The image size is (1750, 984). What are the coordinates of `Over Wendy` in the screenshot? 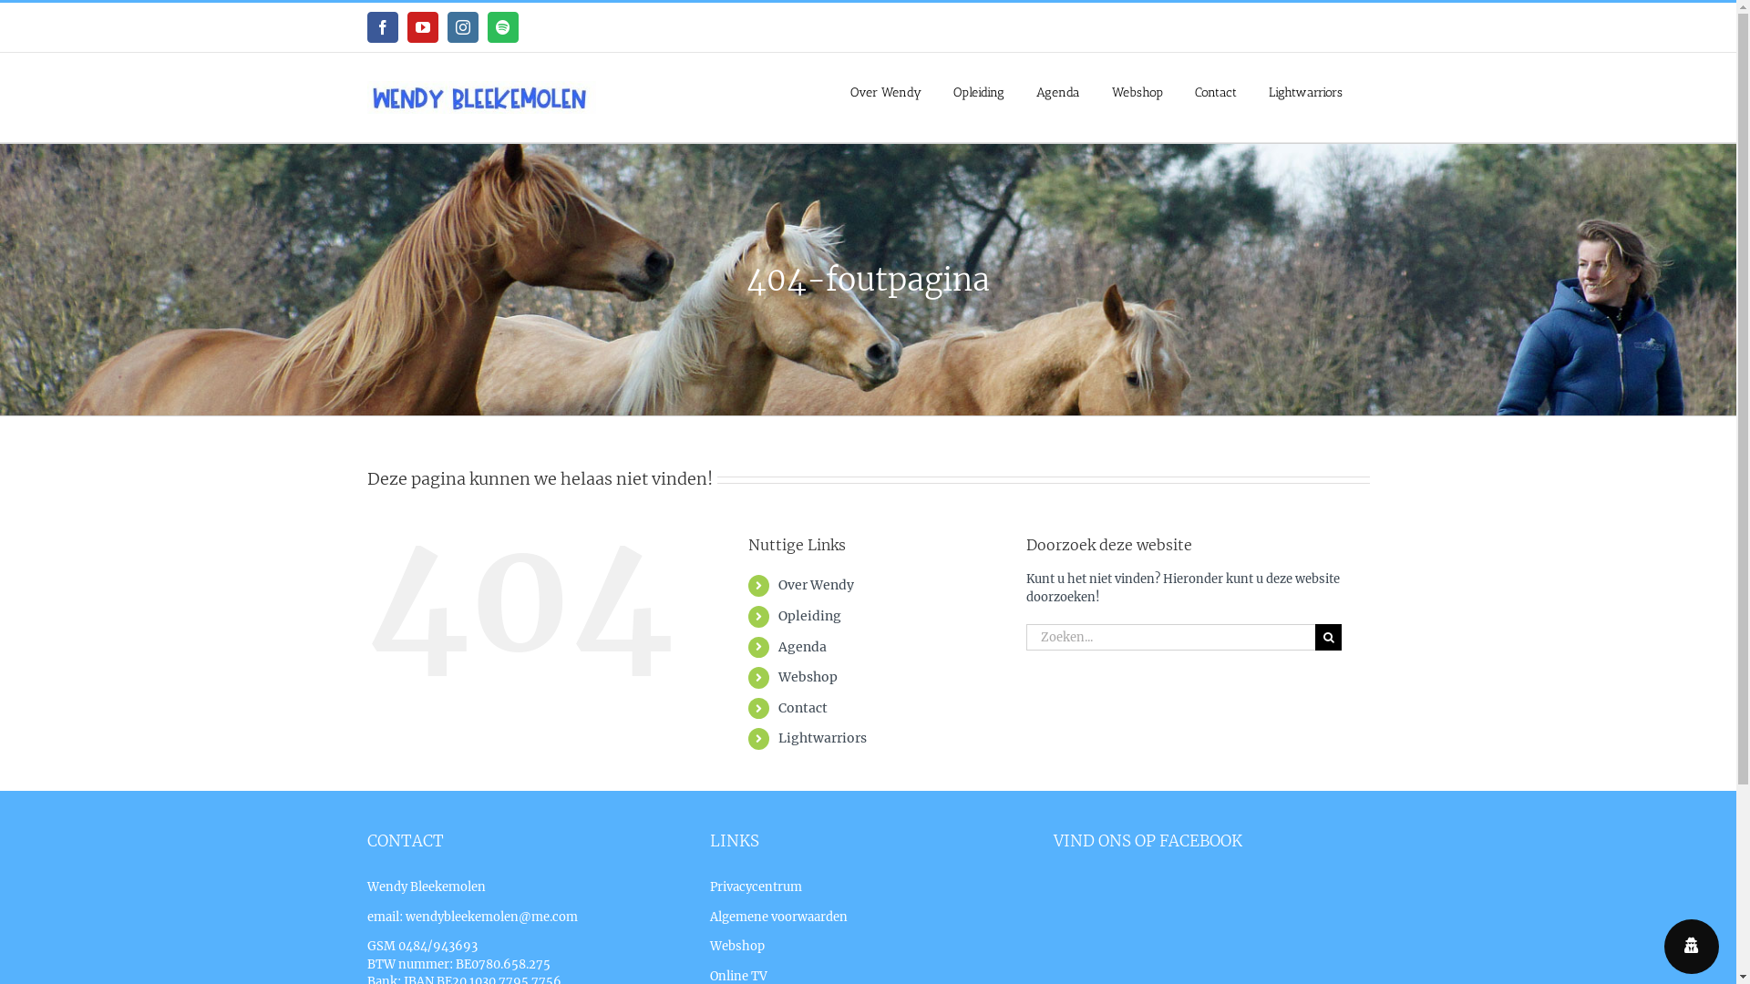 It's located at (886, 91).